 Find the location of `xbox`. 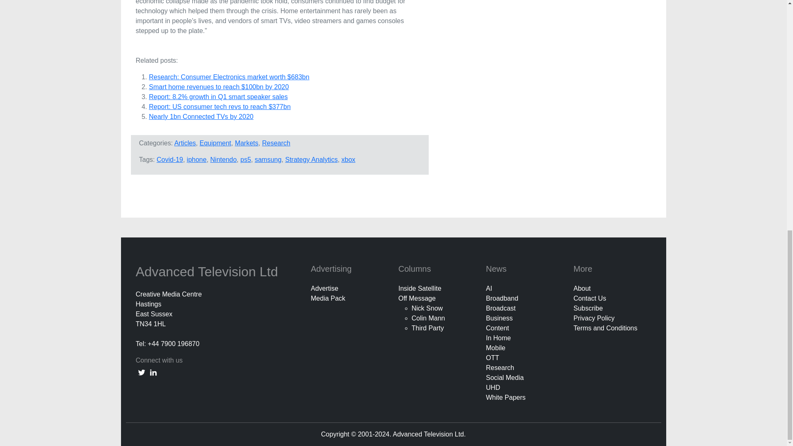

xbox is located at coordinates (349, 159).